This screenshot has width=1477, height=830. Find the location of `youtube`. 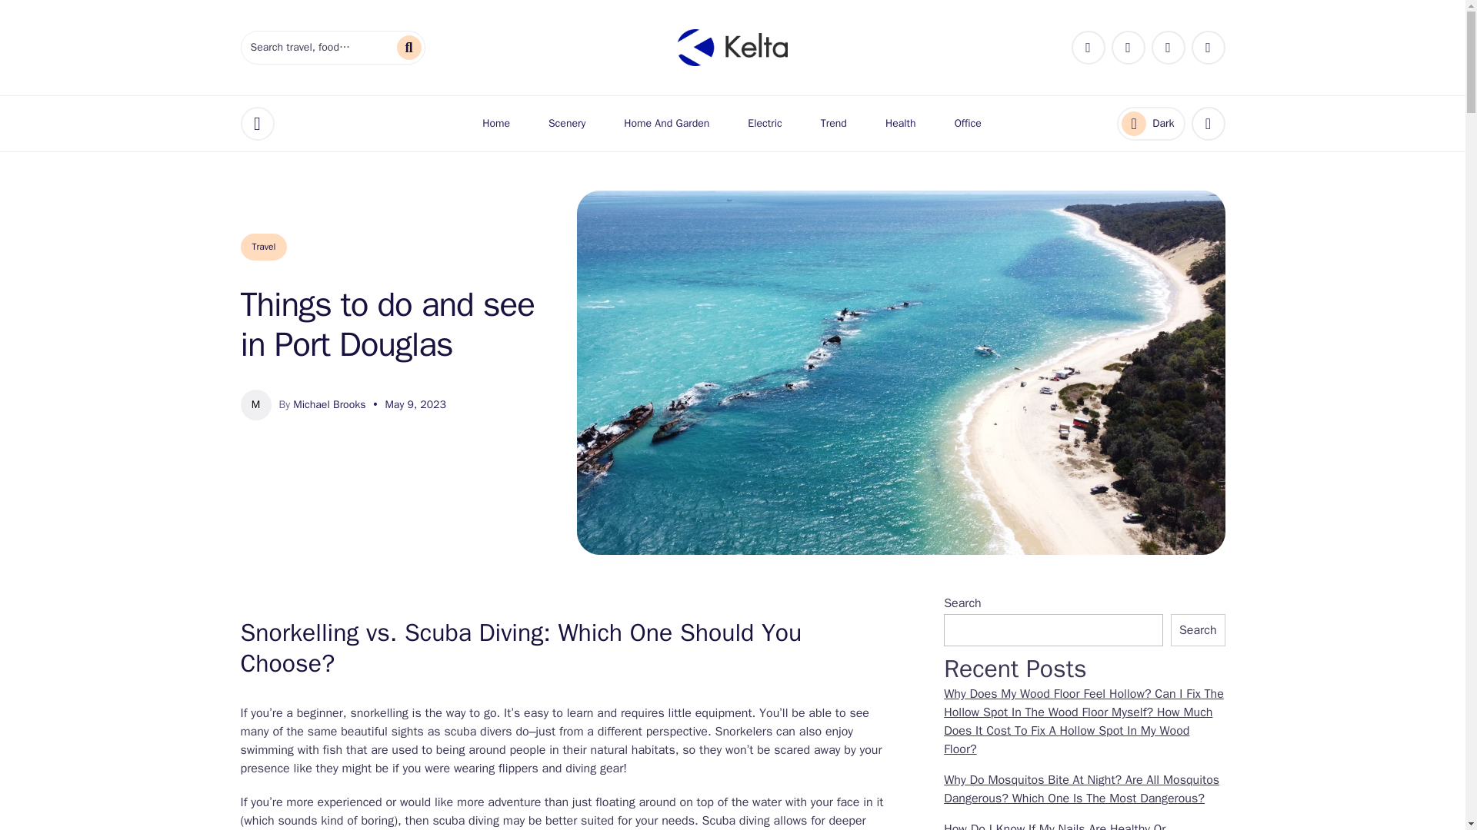

youtube is located at coordinates (1169, 48).